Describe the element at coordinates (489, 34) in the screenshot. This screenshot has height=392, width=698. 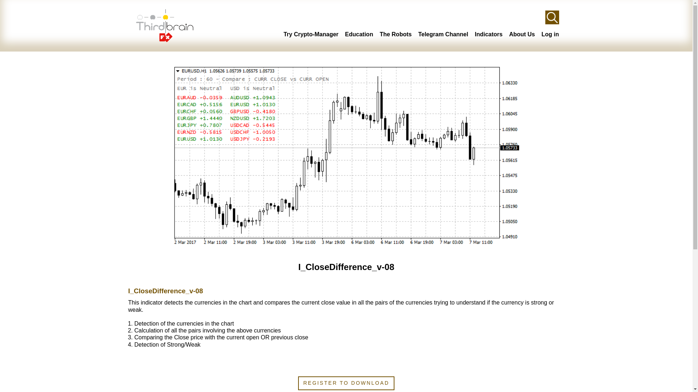
I see `Indicators` at that location.